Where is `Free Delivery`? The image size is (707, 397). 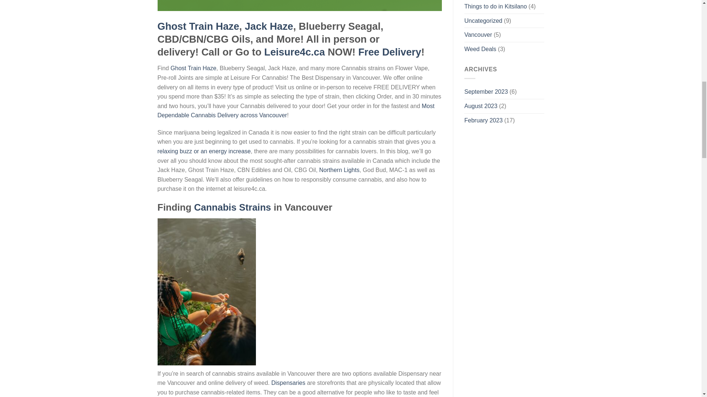
Free Delivery is located at coordinates (390, 52).